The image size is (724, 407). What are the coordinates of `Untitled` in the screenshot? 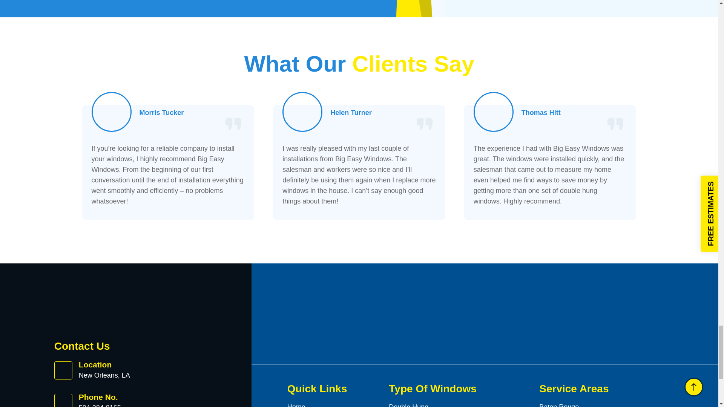 It's located at (494, 112).